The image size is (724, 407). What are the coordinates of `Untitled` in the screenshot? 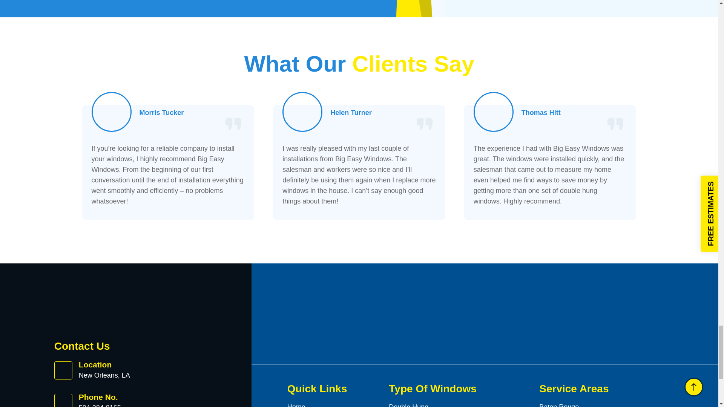 It's located at (494, 112).